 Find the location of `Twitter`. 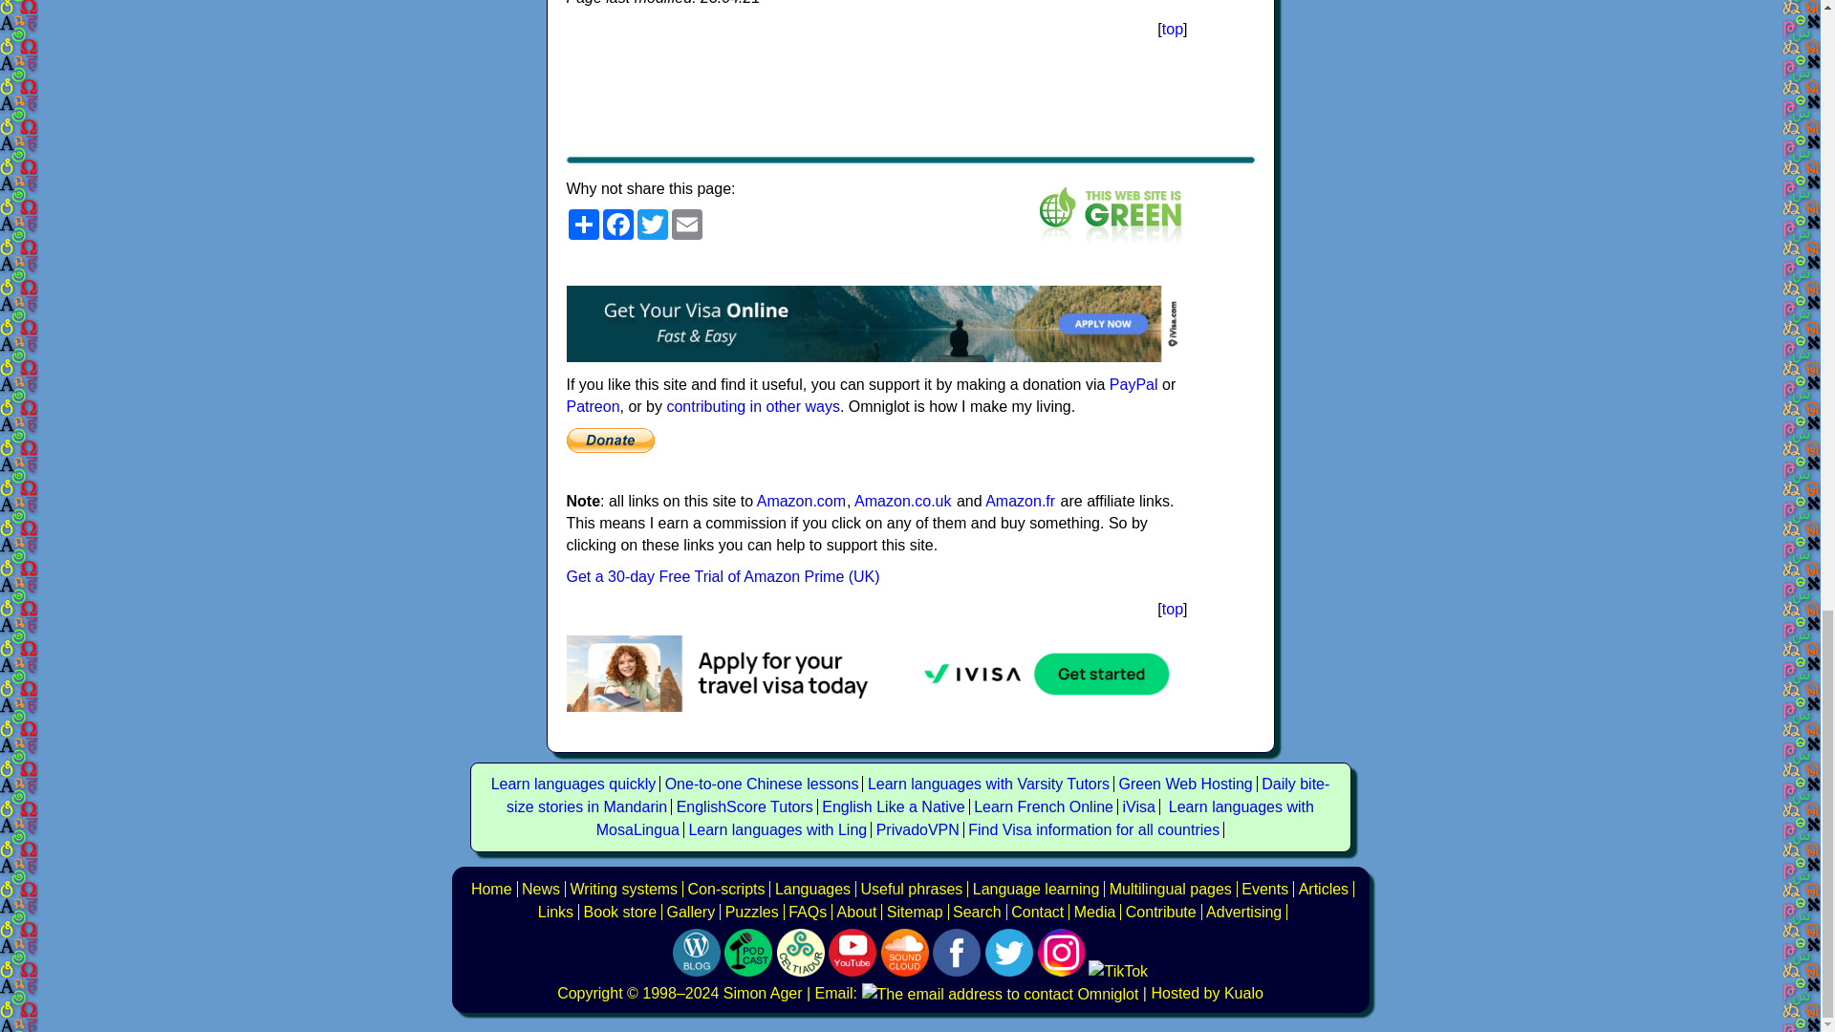

Twitter is located at coordinates (652, 224).